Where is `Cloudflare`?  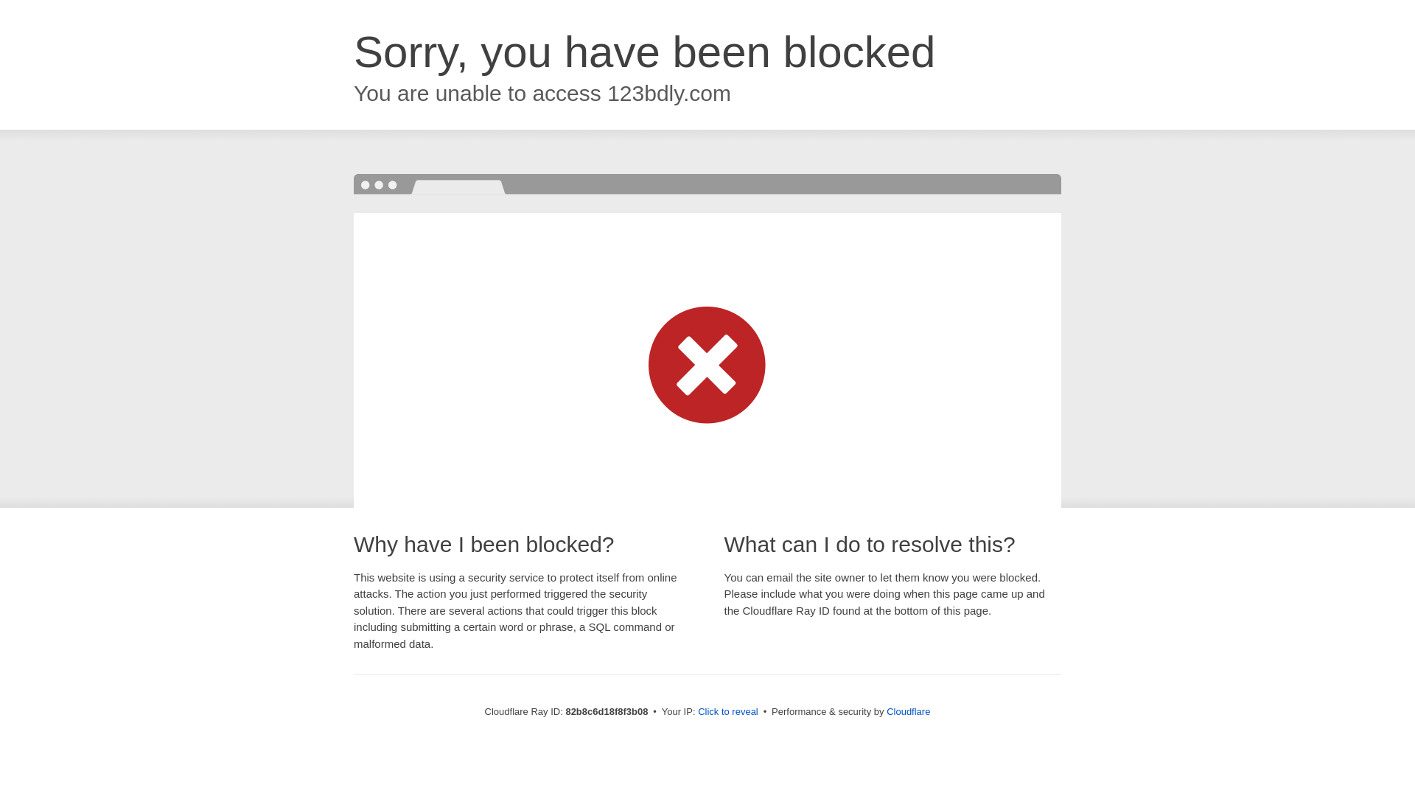
Cloudflare is located at coordinates (908, 712).